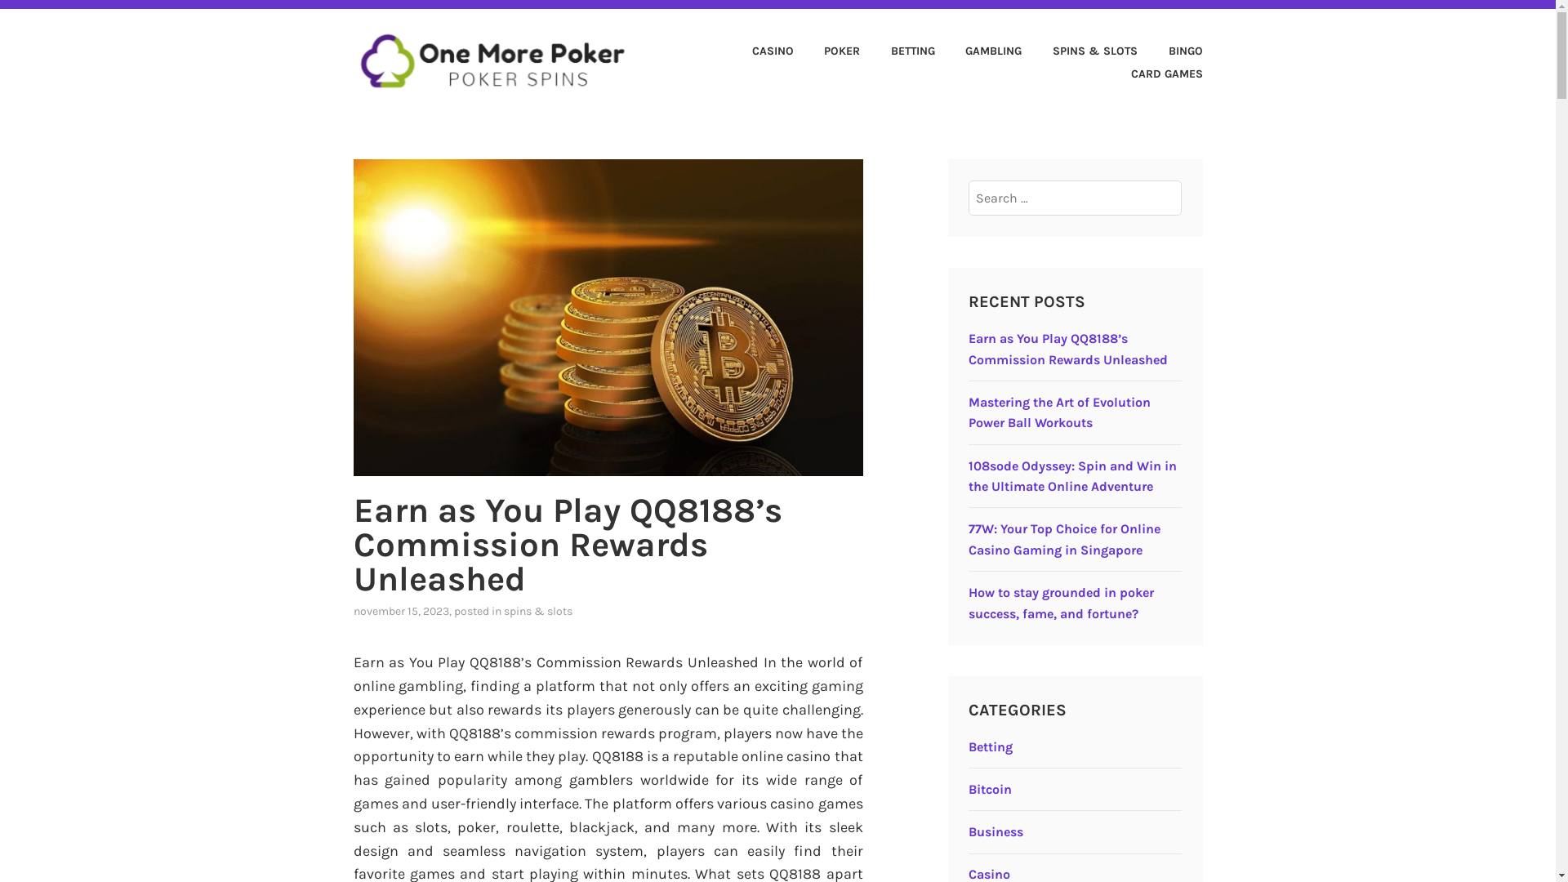  Describe the element at coordinates (991, 746) in the screenshot. I see `Betting` at that location.